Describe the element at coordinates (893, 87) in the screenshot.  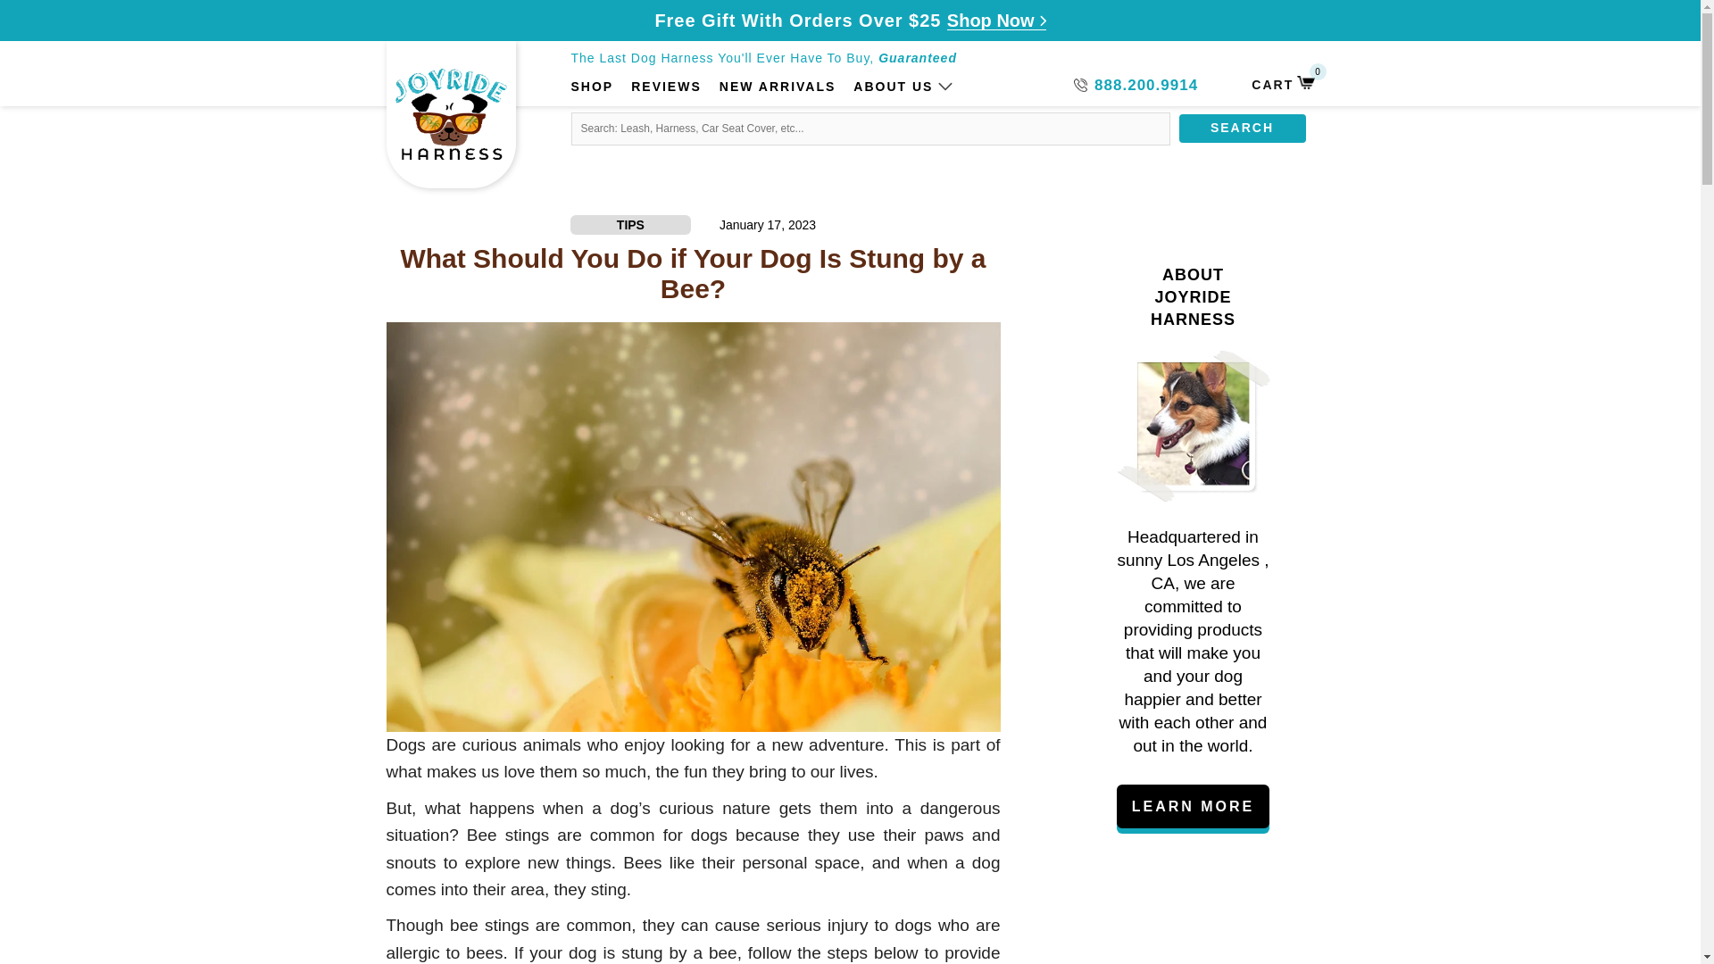
I see `ABOUT US` at that location.